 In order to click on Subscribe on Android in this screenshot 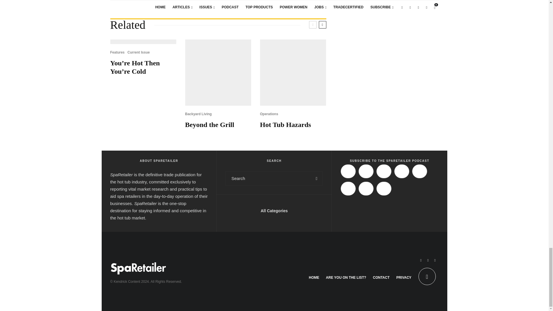, I will do `click(402, 171)`.